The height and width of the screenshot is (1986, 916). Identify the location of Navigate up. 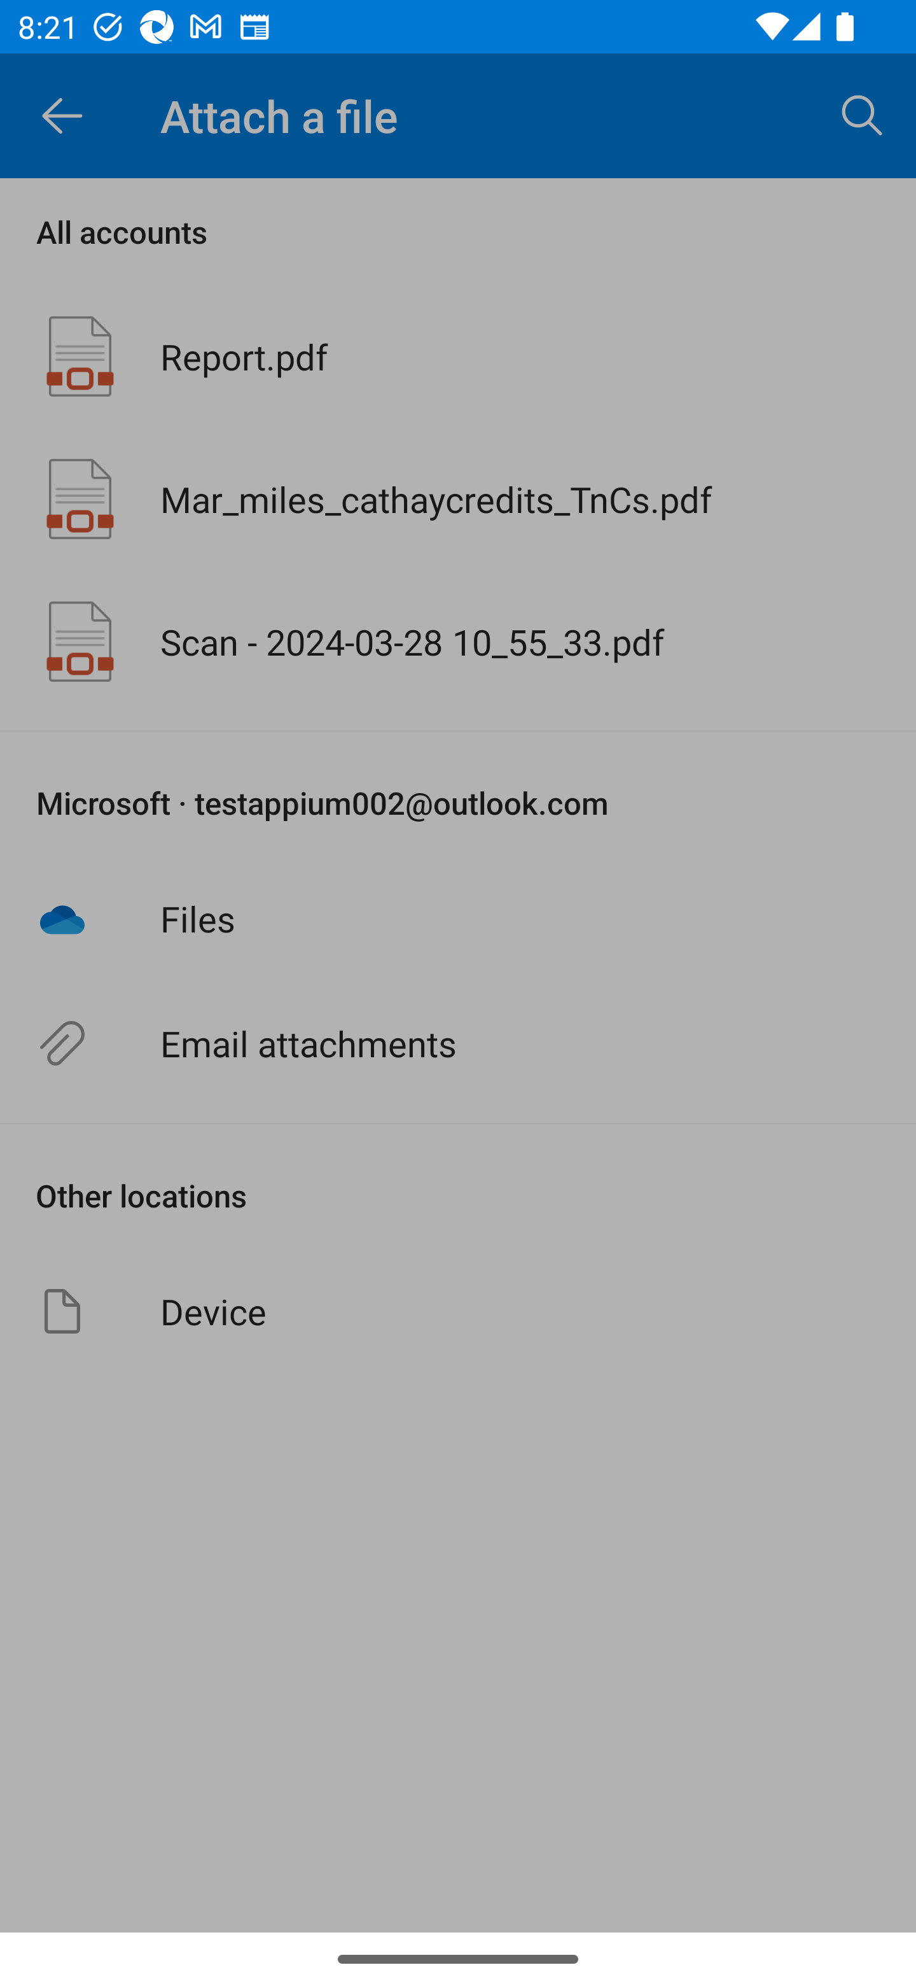
(62, 116).